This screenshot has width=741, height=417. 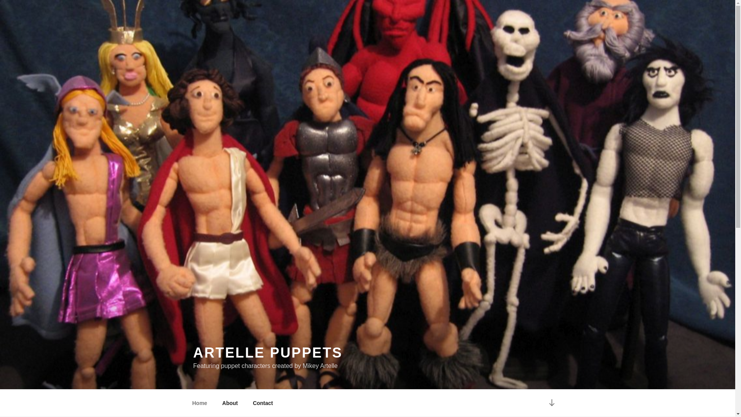 What do you see at coordinates (230, 403) in the screenshot?
I see `About` at bounding box center [230, 403].